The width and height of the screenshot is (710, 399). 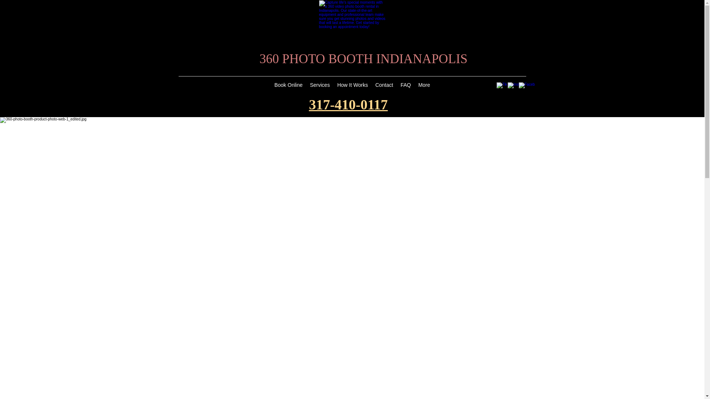 What do you see at coordinates (406, 86) in the screenshot?
I see `FAQ` at bounding box center [406, 86].